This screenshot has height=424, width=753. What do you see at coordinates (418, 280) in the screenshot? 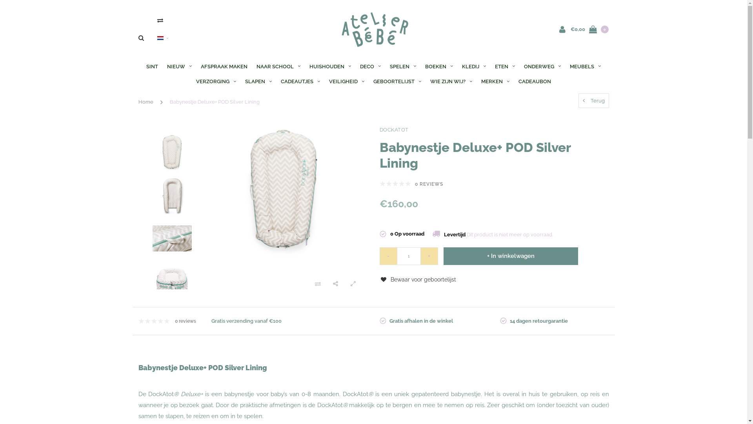
I see `Bewaar voor geboortelijst` at bounding box center [418, 280].